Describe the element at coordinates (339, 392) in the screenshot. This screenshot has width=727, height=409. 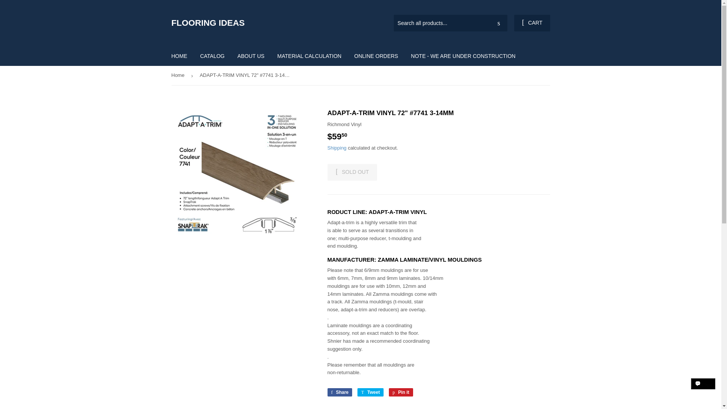
I see `Pin on Pinterest` at that location.